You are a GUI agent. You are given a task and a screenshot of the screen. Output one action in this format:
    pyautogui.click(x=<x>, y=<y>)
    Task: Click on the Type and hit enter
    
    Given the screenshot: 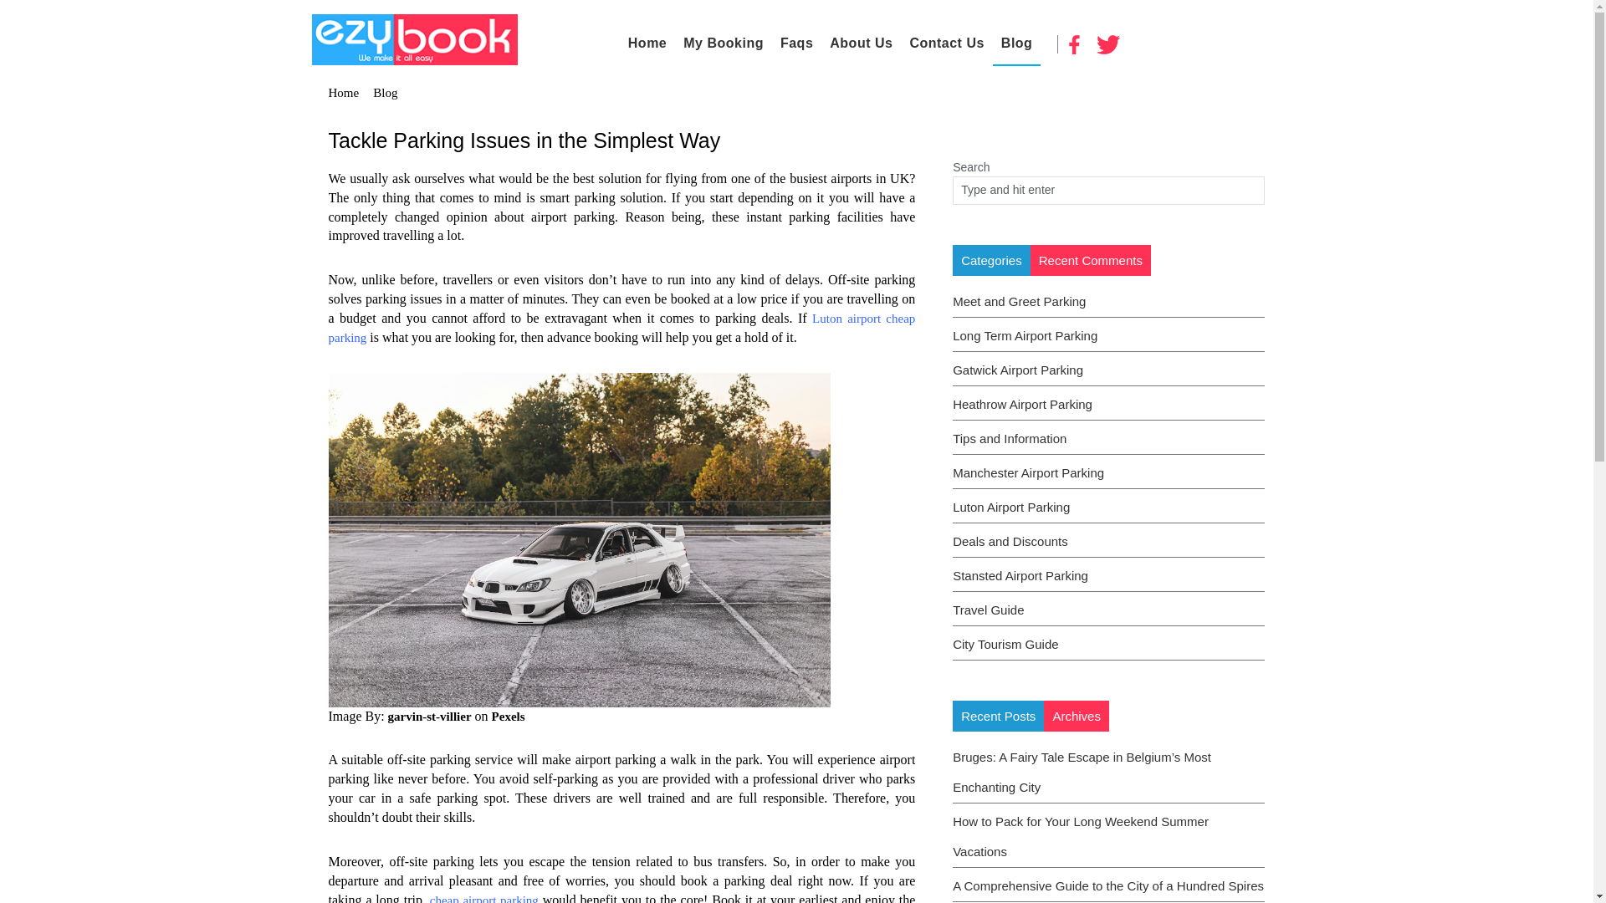 What is the action you would take?
    pyautogui.click(x=1051, y=190)
    